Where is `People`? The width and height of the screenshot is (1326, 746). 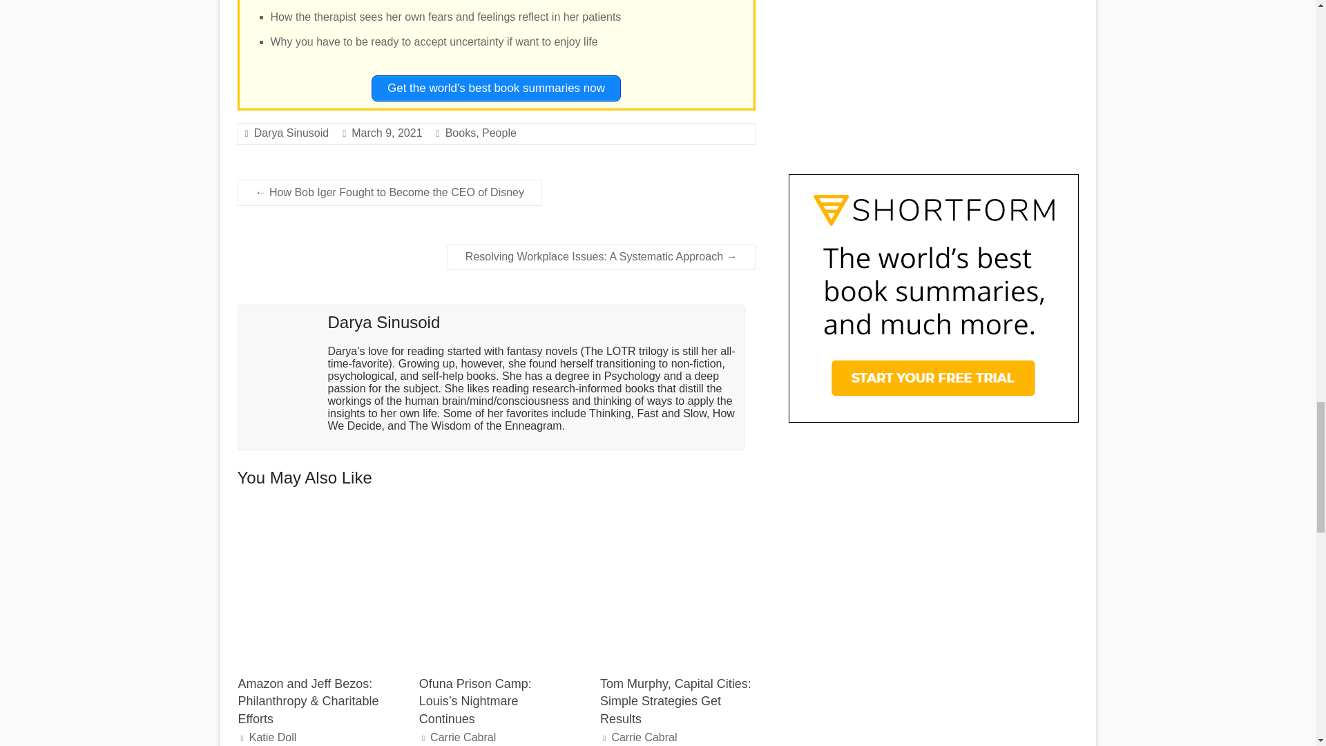
People is located at coordinates (499, 133).